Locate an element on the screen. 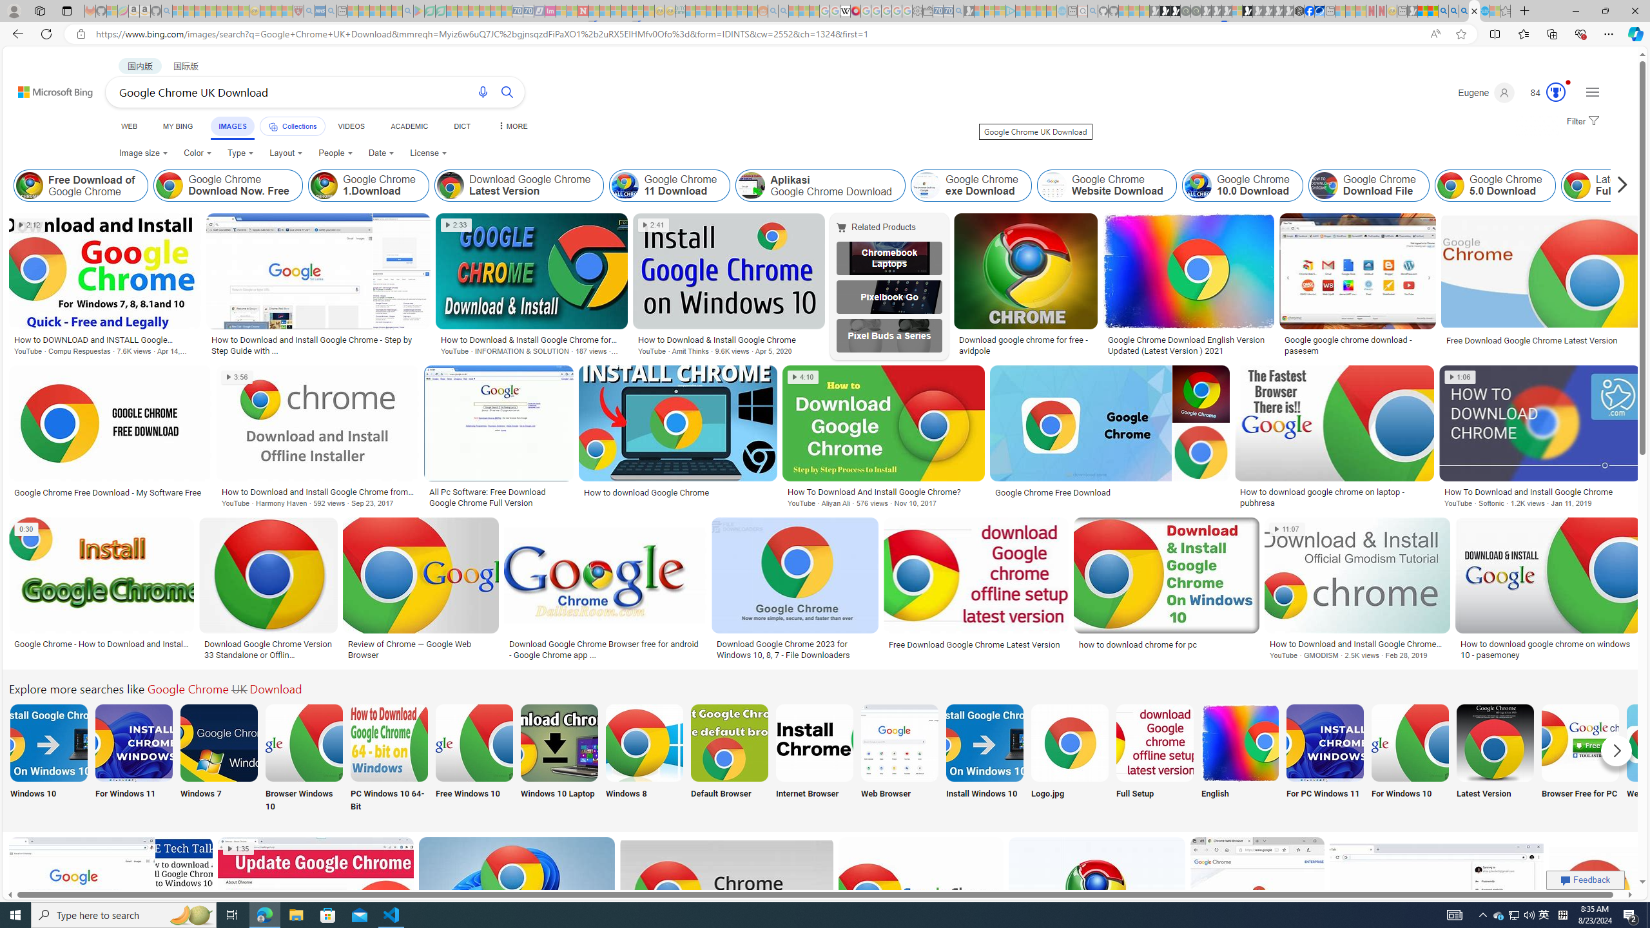  Play Zoo Boom in your browser | Games from Microsoft Start is located at coordinates (1165, 11).